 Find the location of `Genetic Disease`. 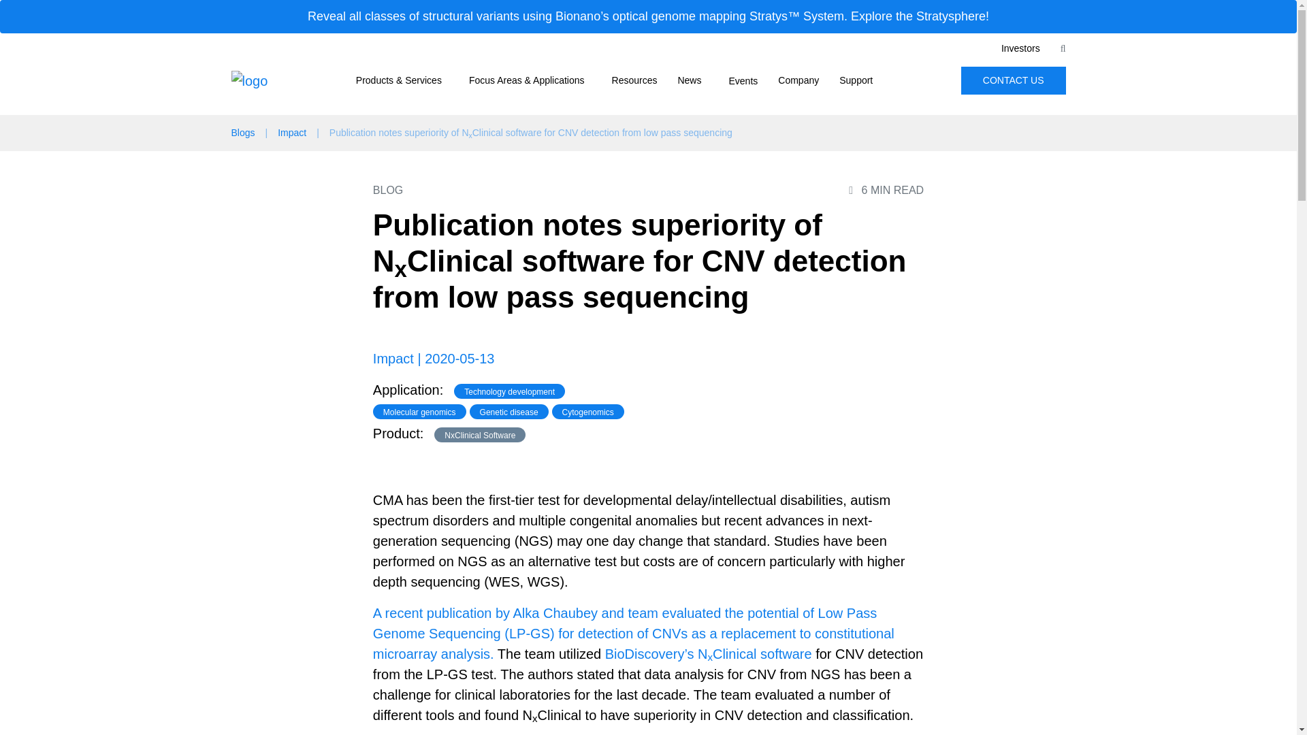

Genetic Disease is located at coordinates (591, 105).